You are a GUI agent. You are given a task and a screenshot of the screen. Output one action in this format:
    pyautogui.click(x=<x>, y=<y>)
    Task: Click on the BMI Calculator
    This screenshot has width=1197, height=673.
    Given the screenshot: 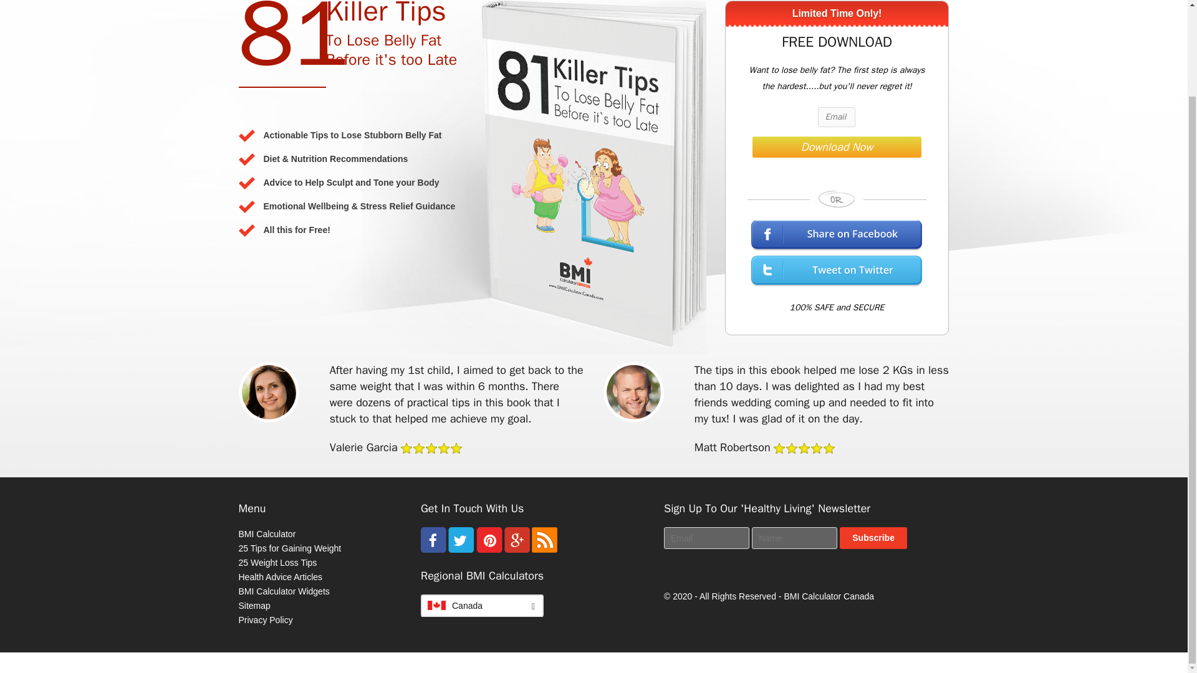 What is the action you would take?
    pyautogui.click(x=267, y=533)
    